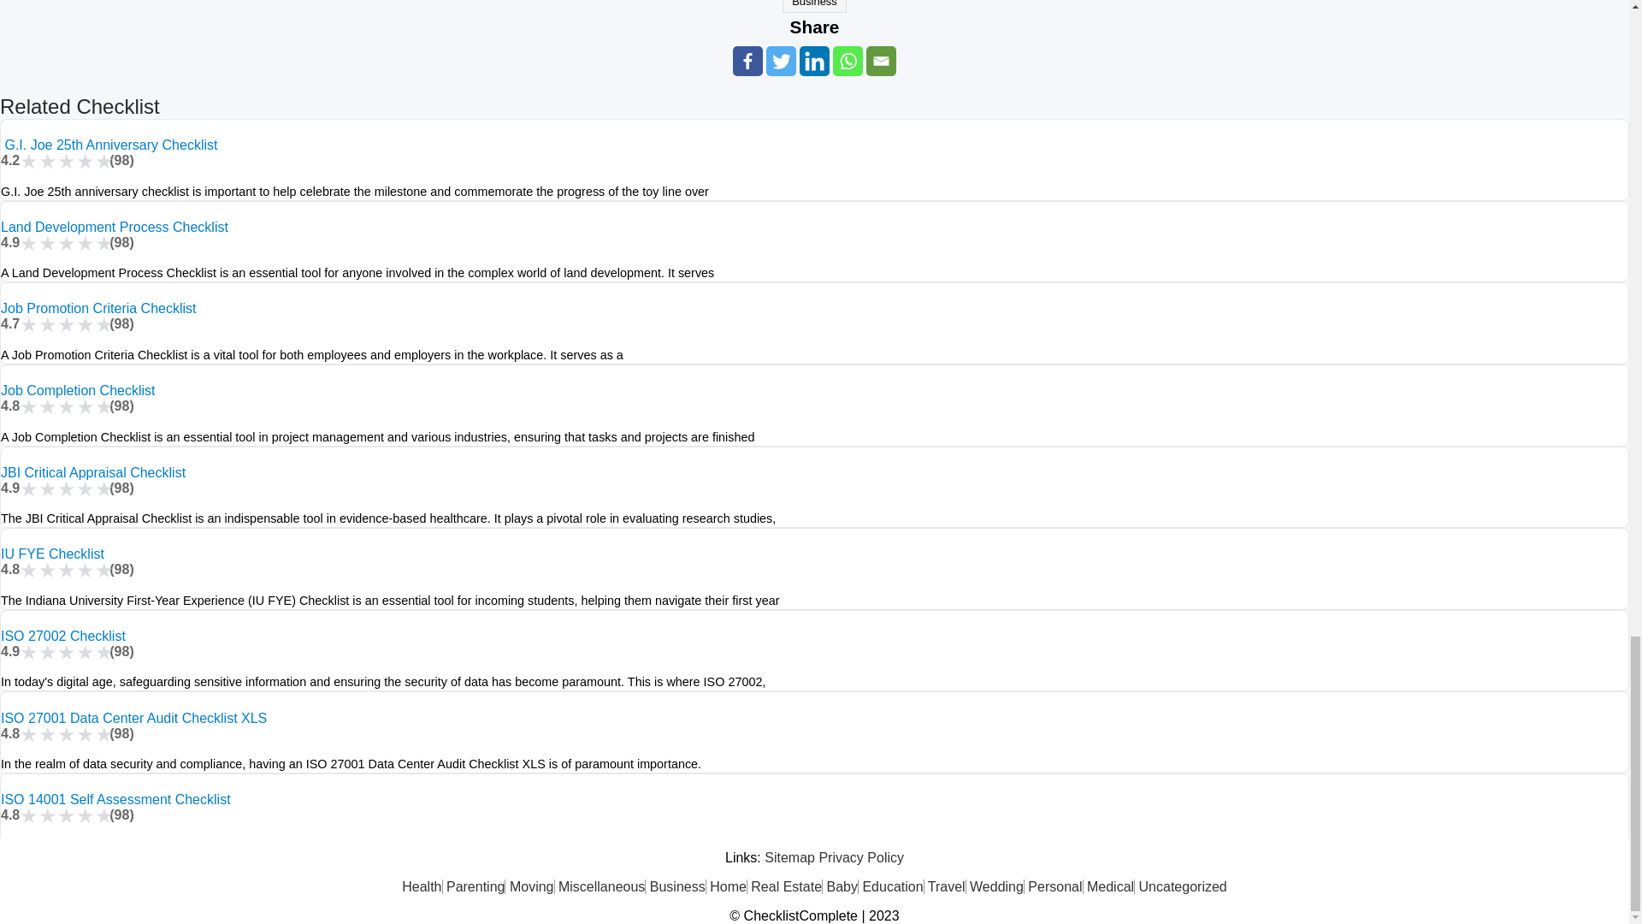 The width and height of the screenshot is (1642, 924). What do you see at coordinates (63, 636) in the screenshot?
I see `ISO 27002 Checklist` at bounding box center [63, 636].